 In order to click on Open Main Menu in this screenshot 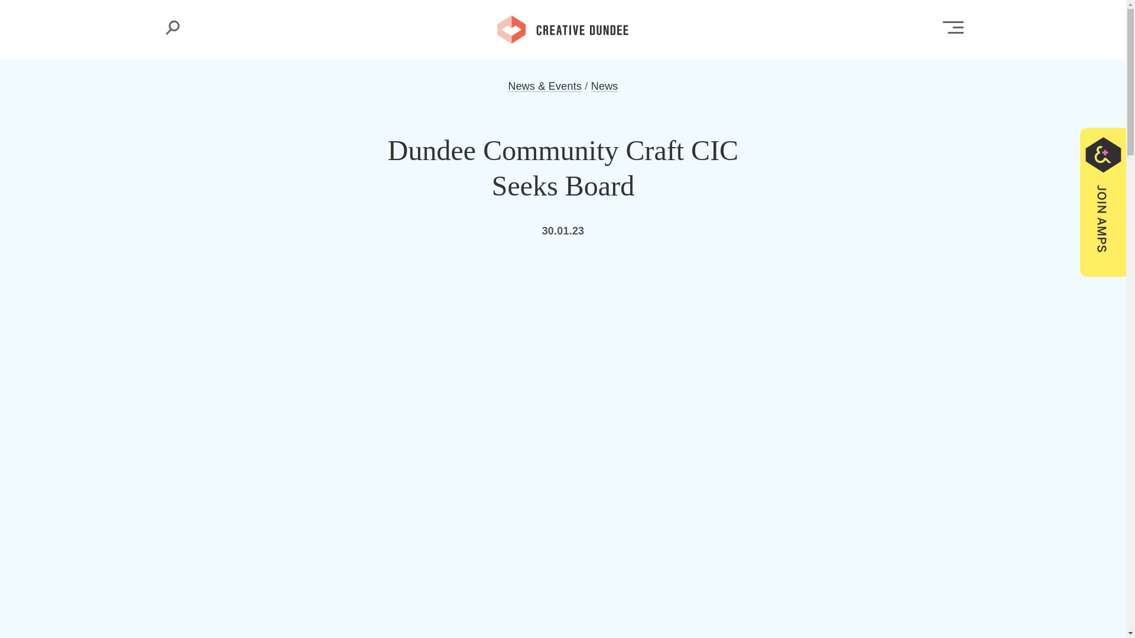, I will do `click(953, 27)`.